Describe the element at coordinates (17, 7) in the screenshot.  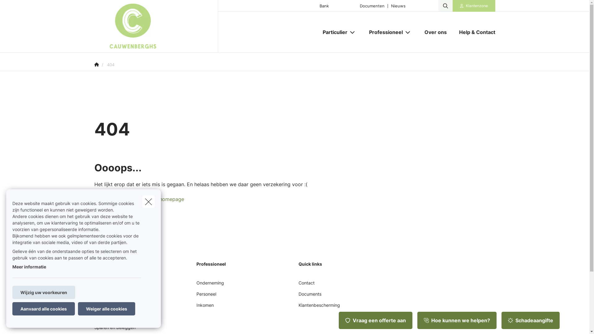
I see `Zoeken` at that location.